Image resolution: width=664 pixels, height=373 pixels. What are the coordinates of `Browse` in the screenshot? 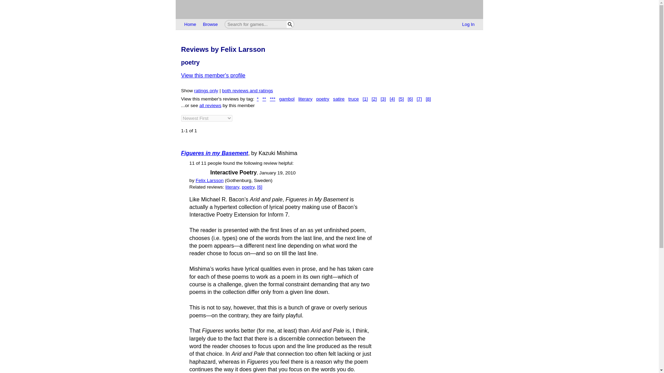 It's located at (210, 25).